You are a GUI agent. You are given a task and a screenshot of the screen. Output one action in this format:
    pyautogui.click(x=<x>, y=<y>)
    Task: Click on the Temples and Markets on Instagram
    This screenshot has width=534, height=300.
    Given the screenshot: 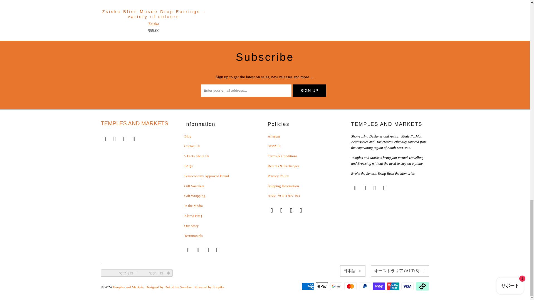 What is the action you would take?
    pyautogui.click(x=124, y=139)
    